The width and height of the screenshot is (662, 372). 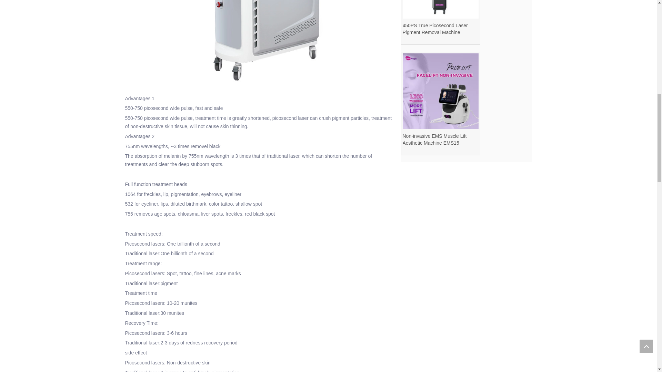 I want to click on 450PS True Picosecond Laser Pigment Removal Machine , so click(x=441, y=29).